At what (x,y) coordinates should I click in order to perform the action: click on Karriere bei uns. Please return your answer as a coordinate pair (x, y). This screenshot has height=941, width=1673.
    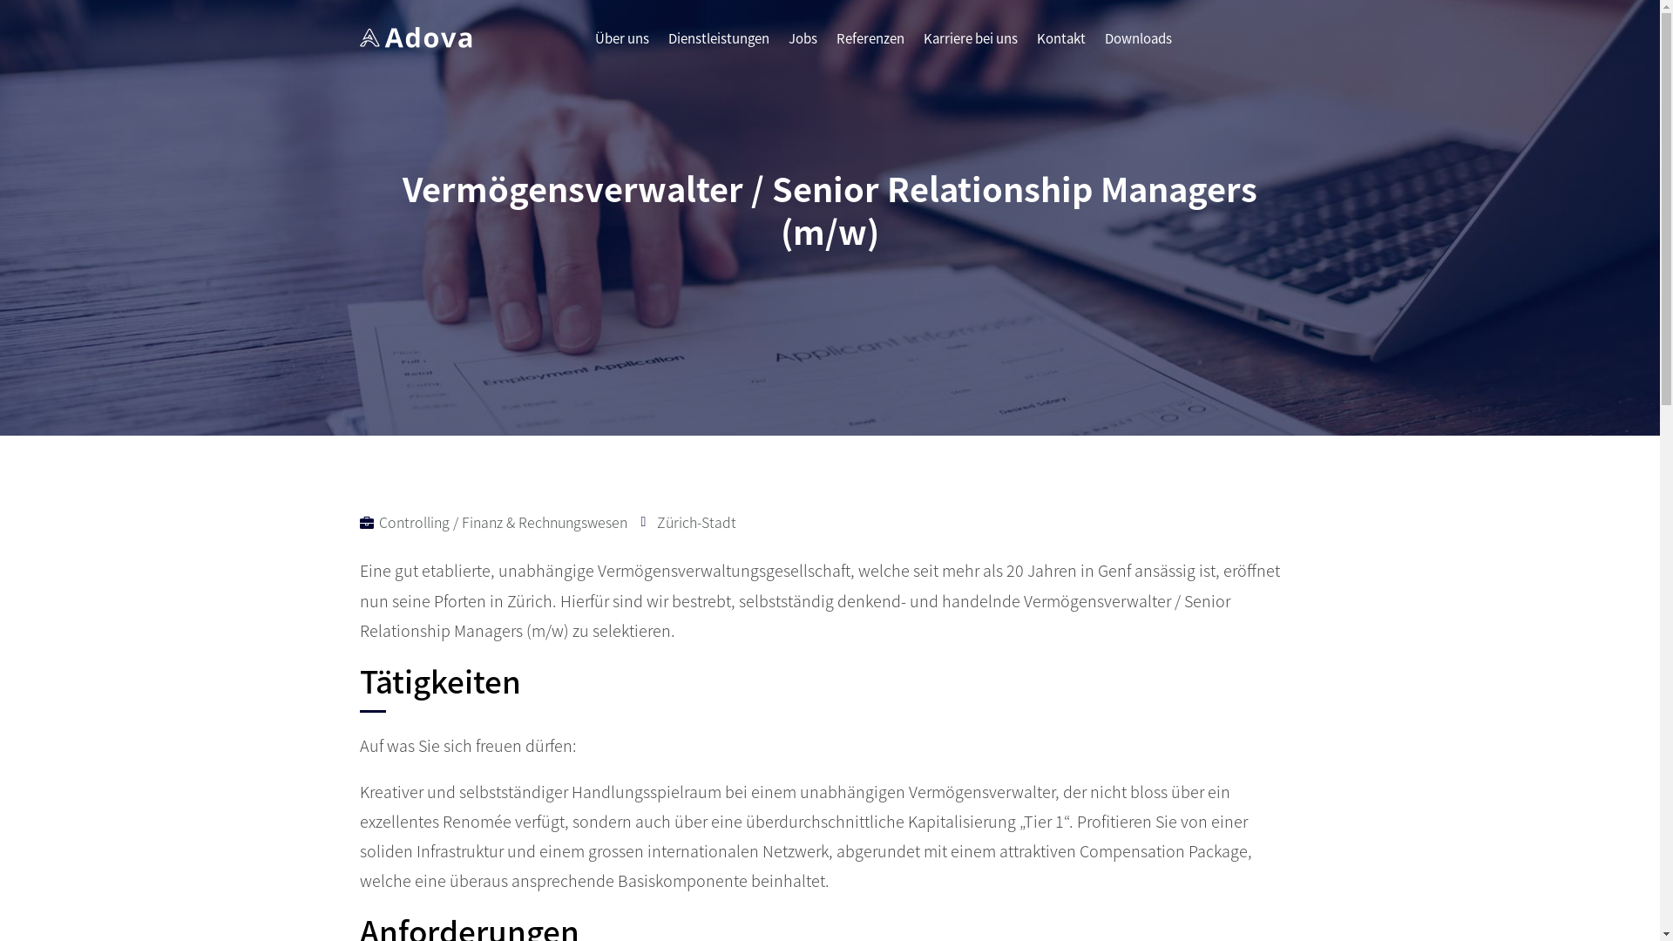
    Looking at the image, I should click on (971, 45).